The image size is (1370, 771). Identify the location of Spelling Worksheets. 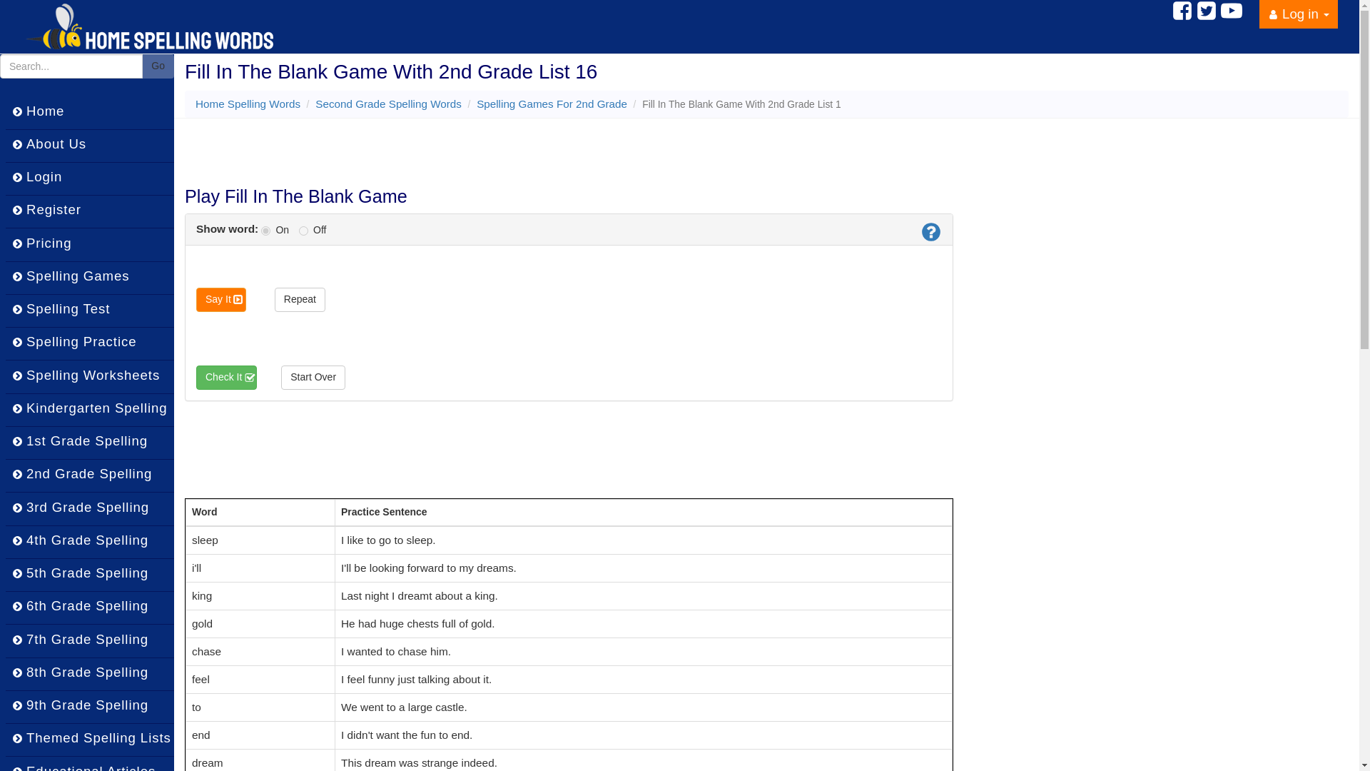
(89, 376).